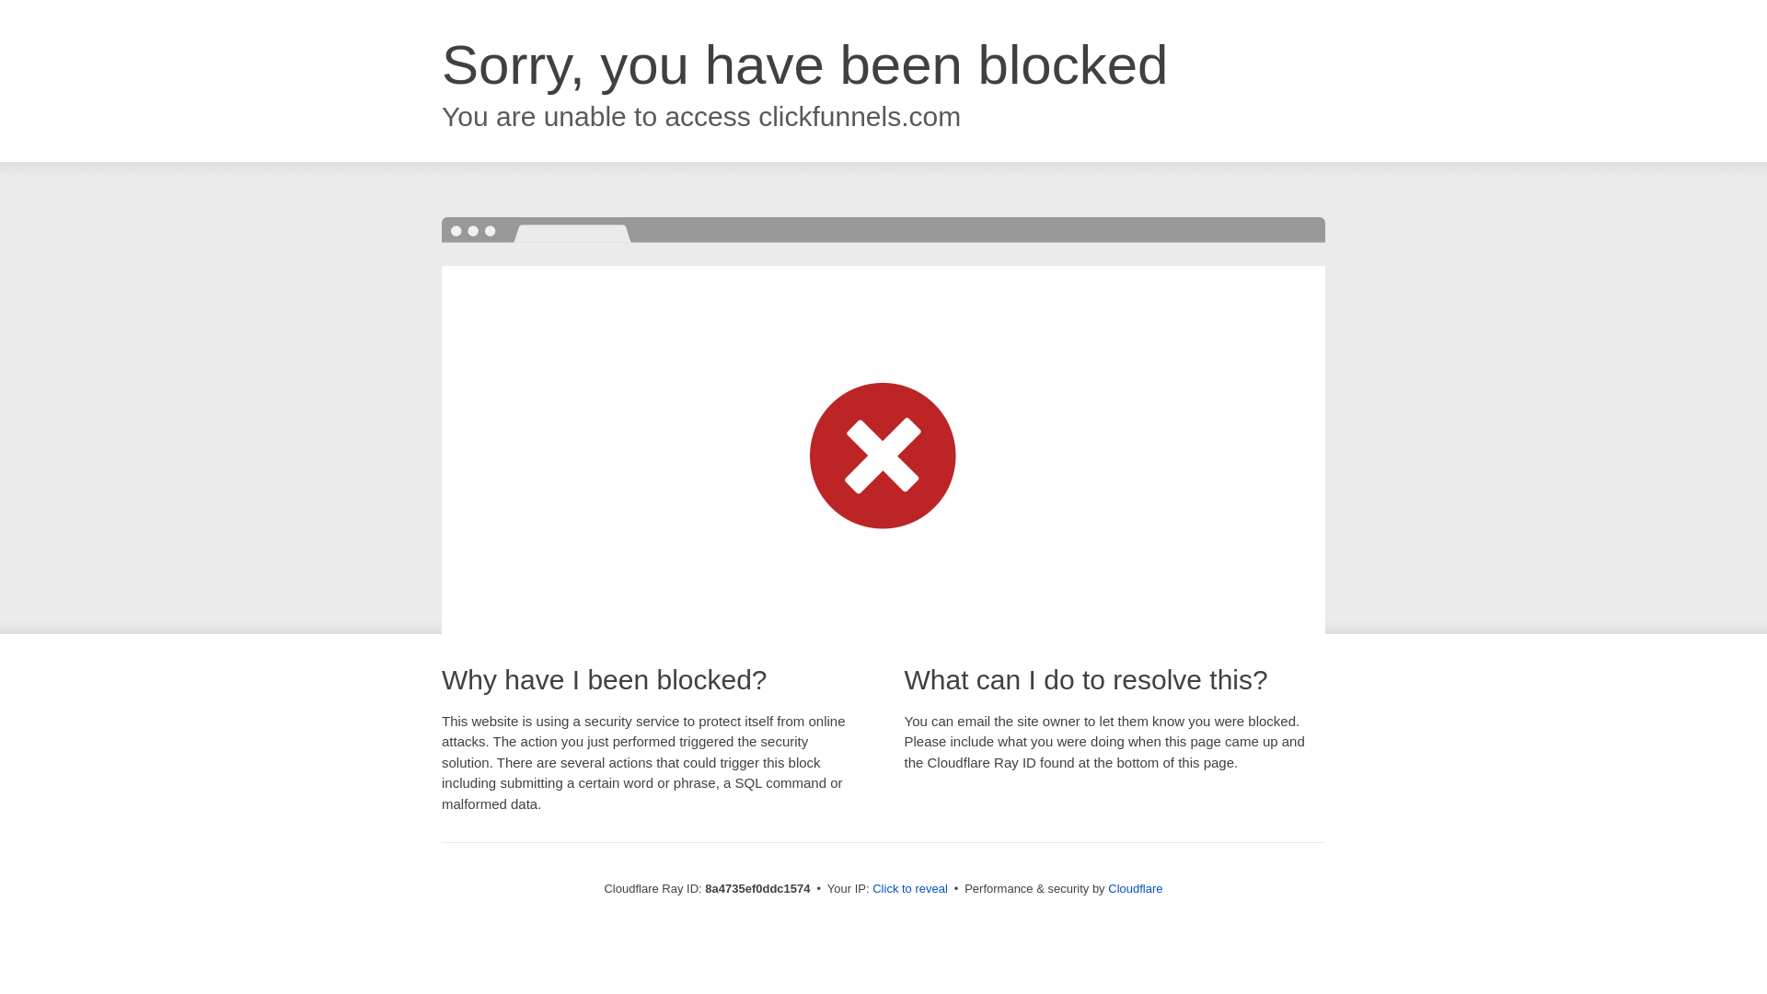 This screenshot has height=994, width=1767. I want to click on Click to reveal, so click(909, 889).